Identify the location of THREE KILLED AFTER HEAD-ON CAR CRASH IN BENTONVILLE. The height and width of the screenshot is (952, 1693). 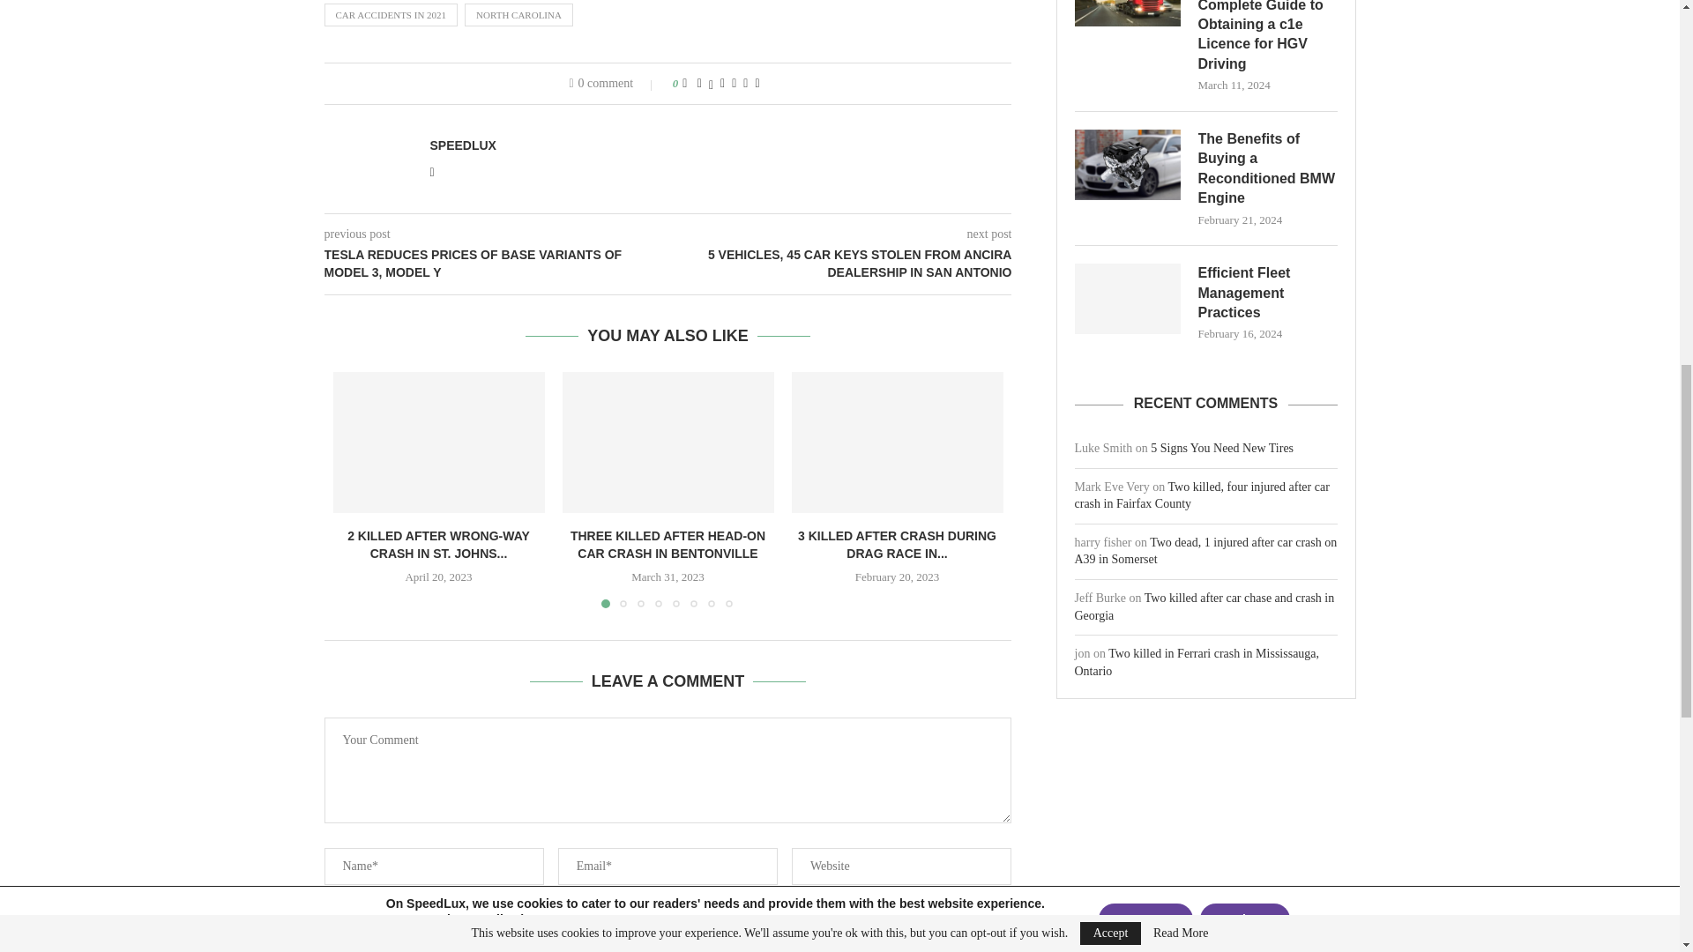
(668, 545).